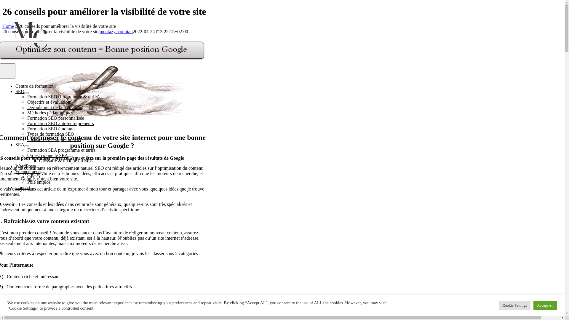  Describe the element at coordinates (514, 305) in the screenshot. I see `Cookie Settings` at that location.